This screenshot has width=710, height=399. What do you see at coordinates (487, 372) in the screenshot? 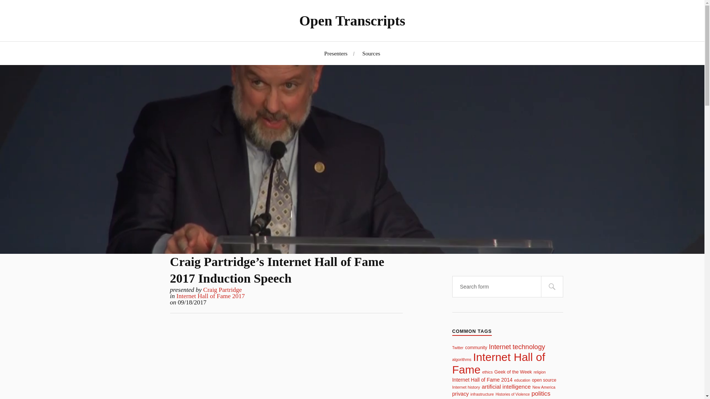
I see `ethics` at bounding box center [487, 372].